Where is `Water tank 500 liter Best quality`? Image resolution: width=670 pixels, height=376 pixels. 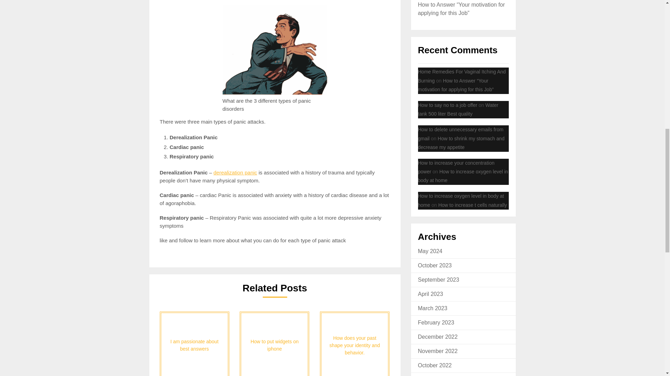
Water tank 500 liter Best quality is located at coordinates (458, 109).